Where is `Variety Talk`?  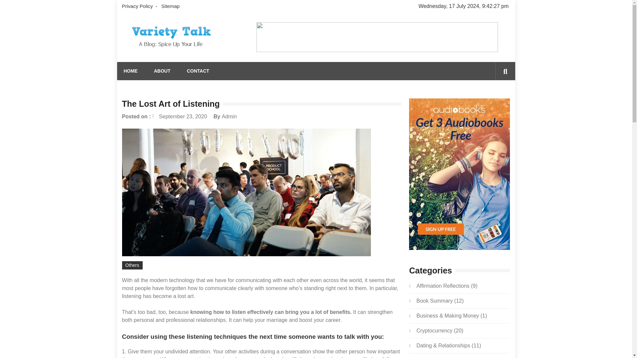 Variety Talk is located at coordinates (154, 57).